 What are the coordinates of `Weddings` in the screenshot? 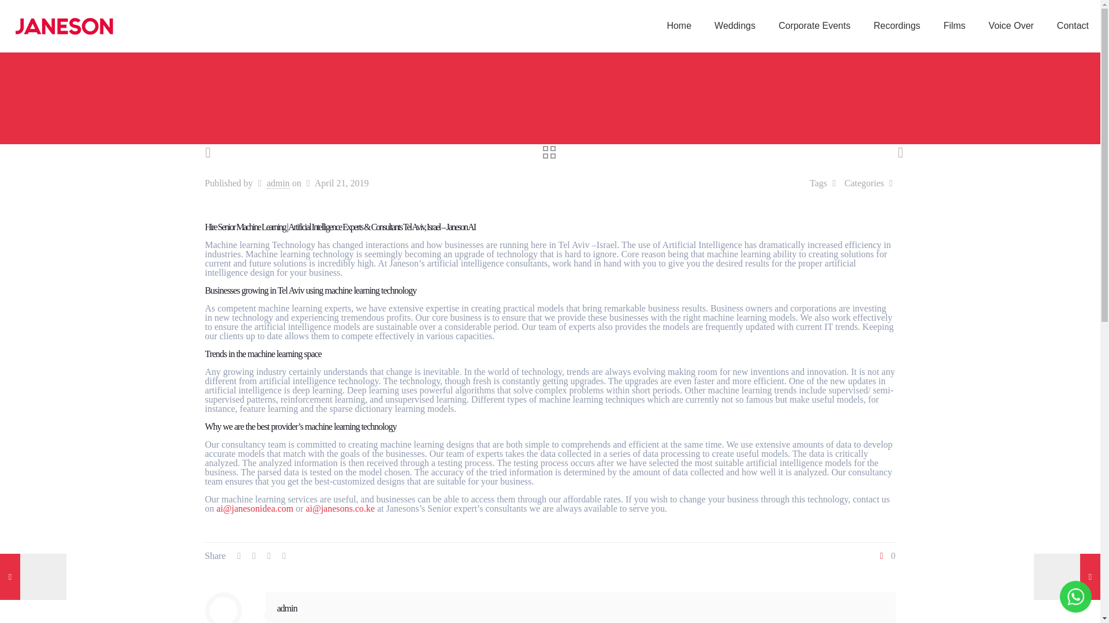 It's located at (735, 25).